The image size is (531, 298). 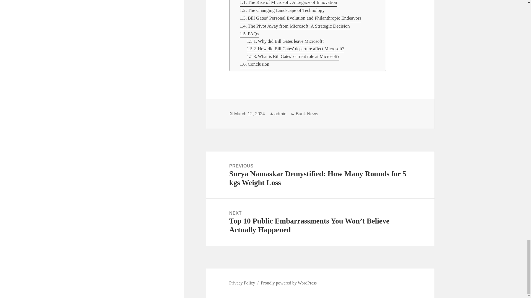 I want to click on Why did Bill Gates leave Microsoft?, so click(x=285, y=41).